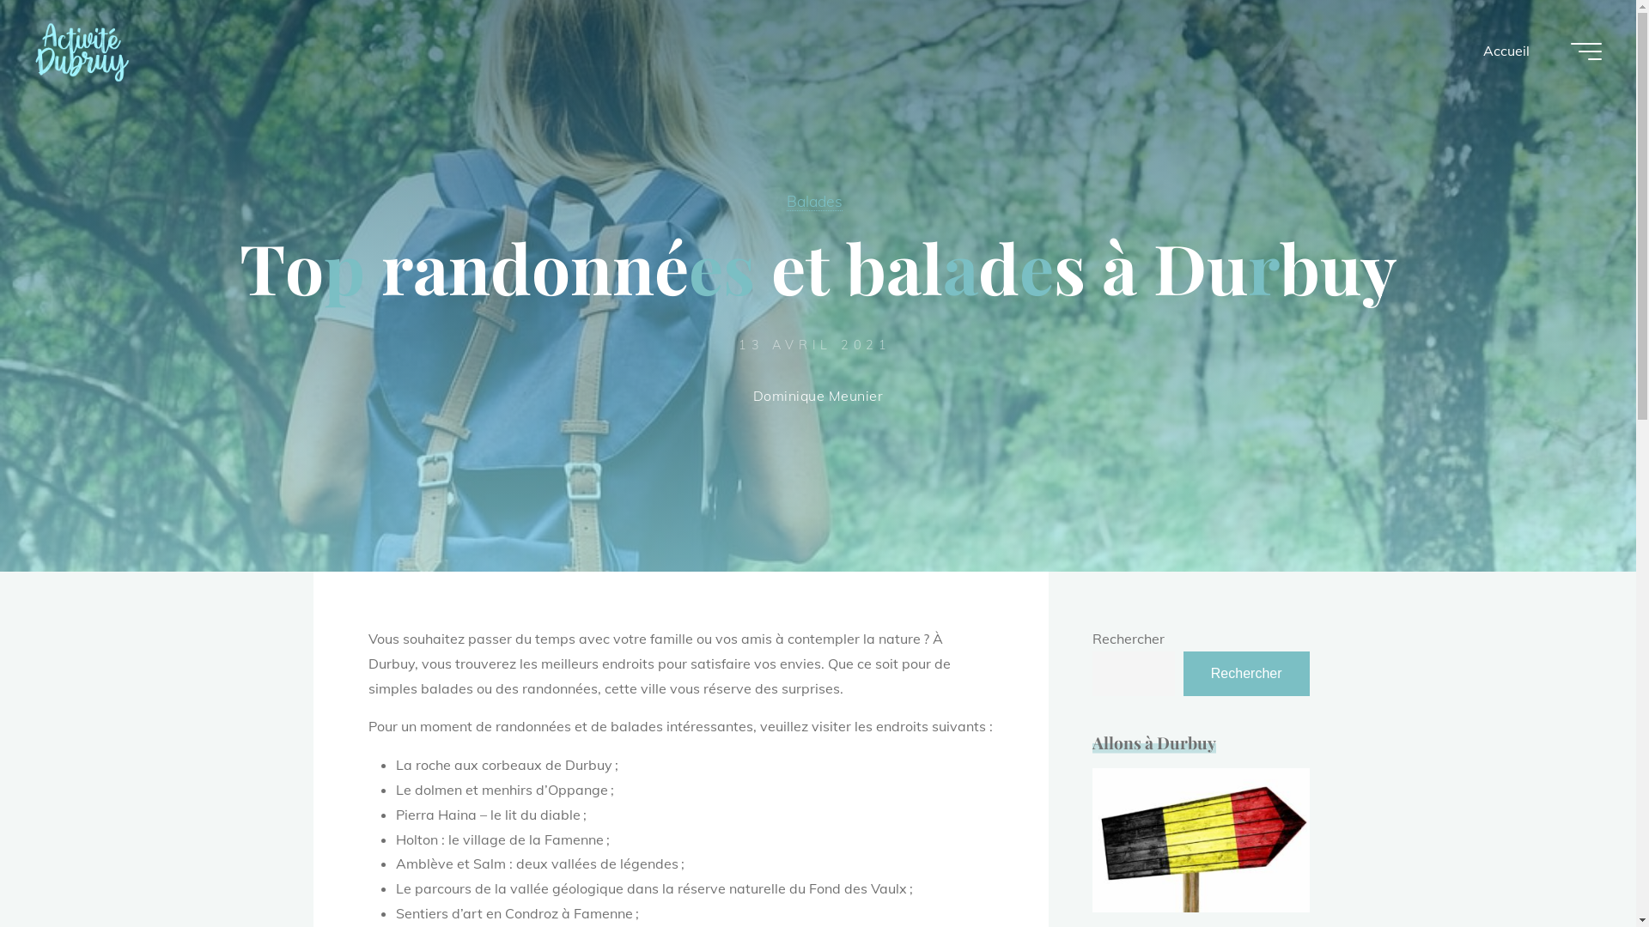  What do you see at coordinates (818, 397) in the screenshot?
I see `Dominique Meunier` at bounding box center [818, 397].